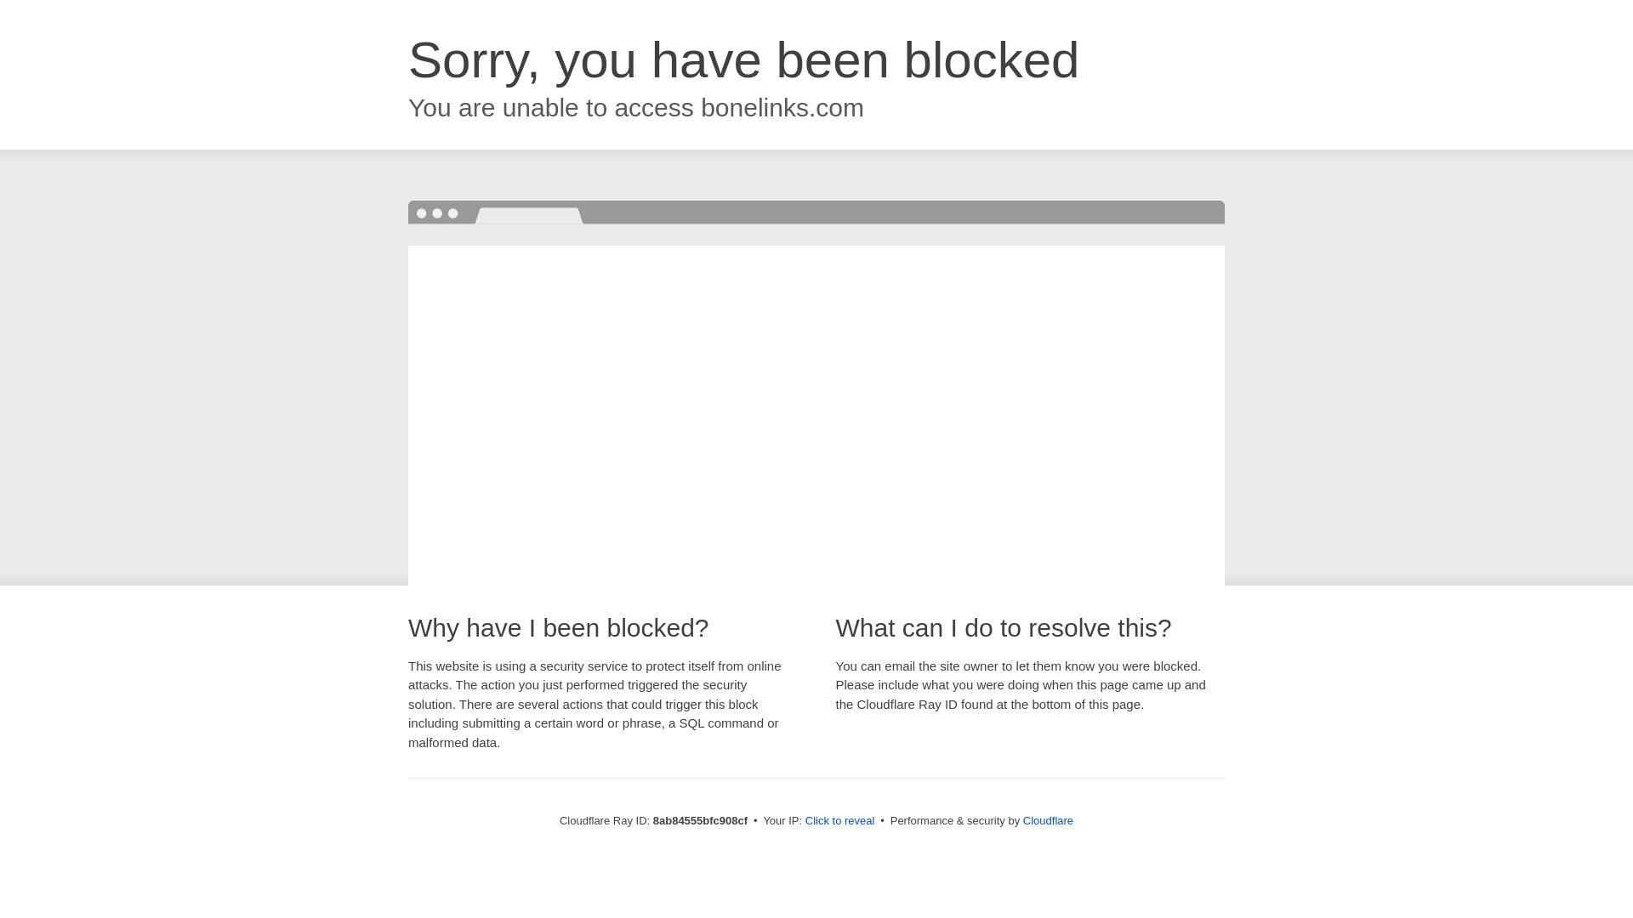  Describe the element at coordinates (1048, 820) in the screenshot. I see `Cloudflare` at that location.